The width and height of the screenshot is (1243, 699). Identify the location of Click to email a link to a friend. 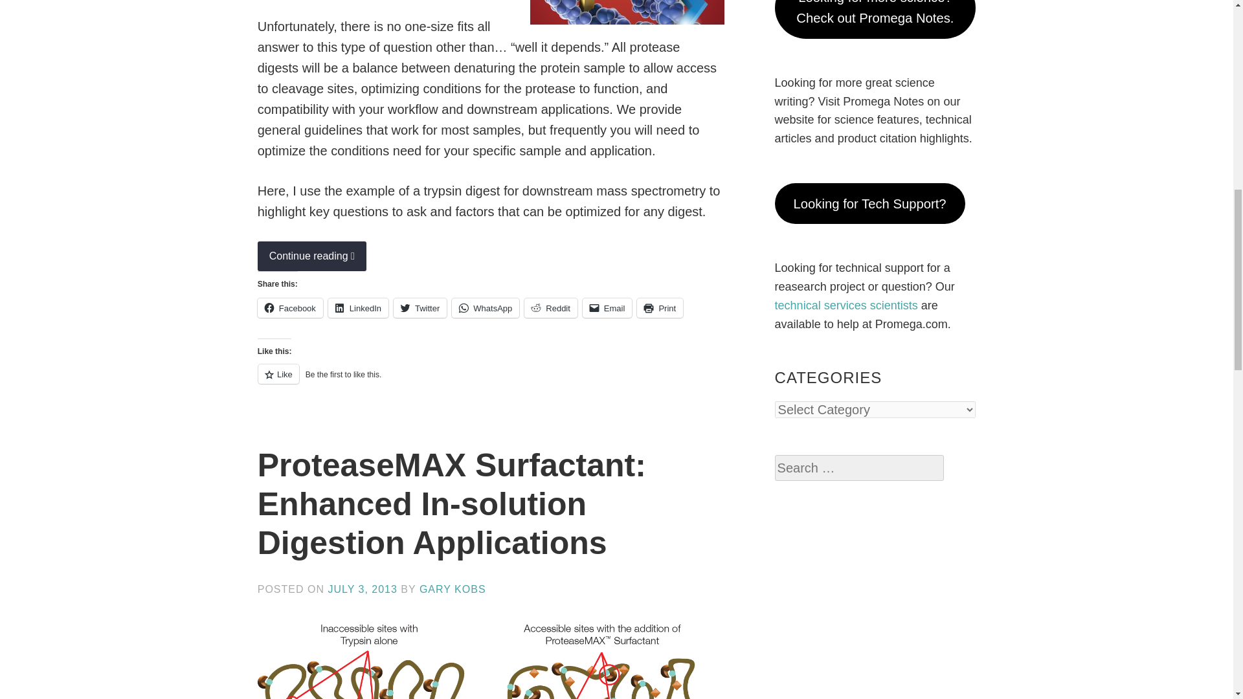
(607, 308).